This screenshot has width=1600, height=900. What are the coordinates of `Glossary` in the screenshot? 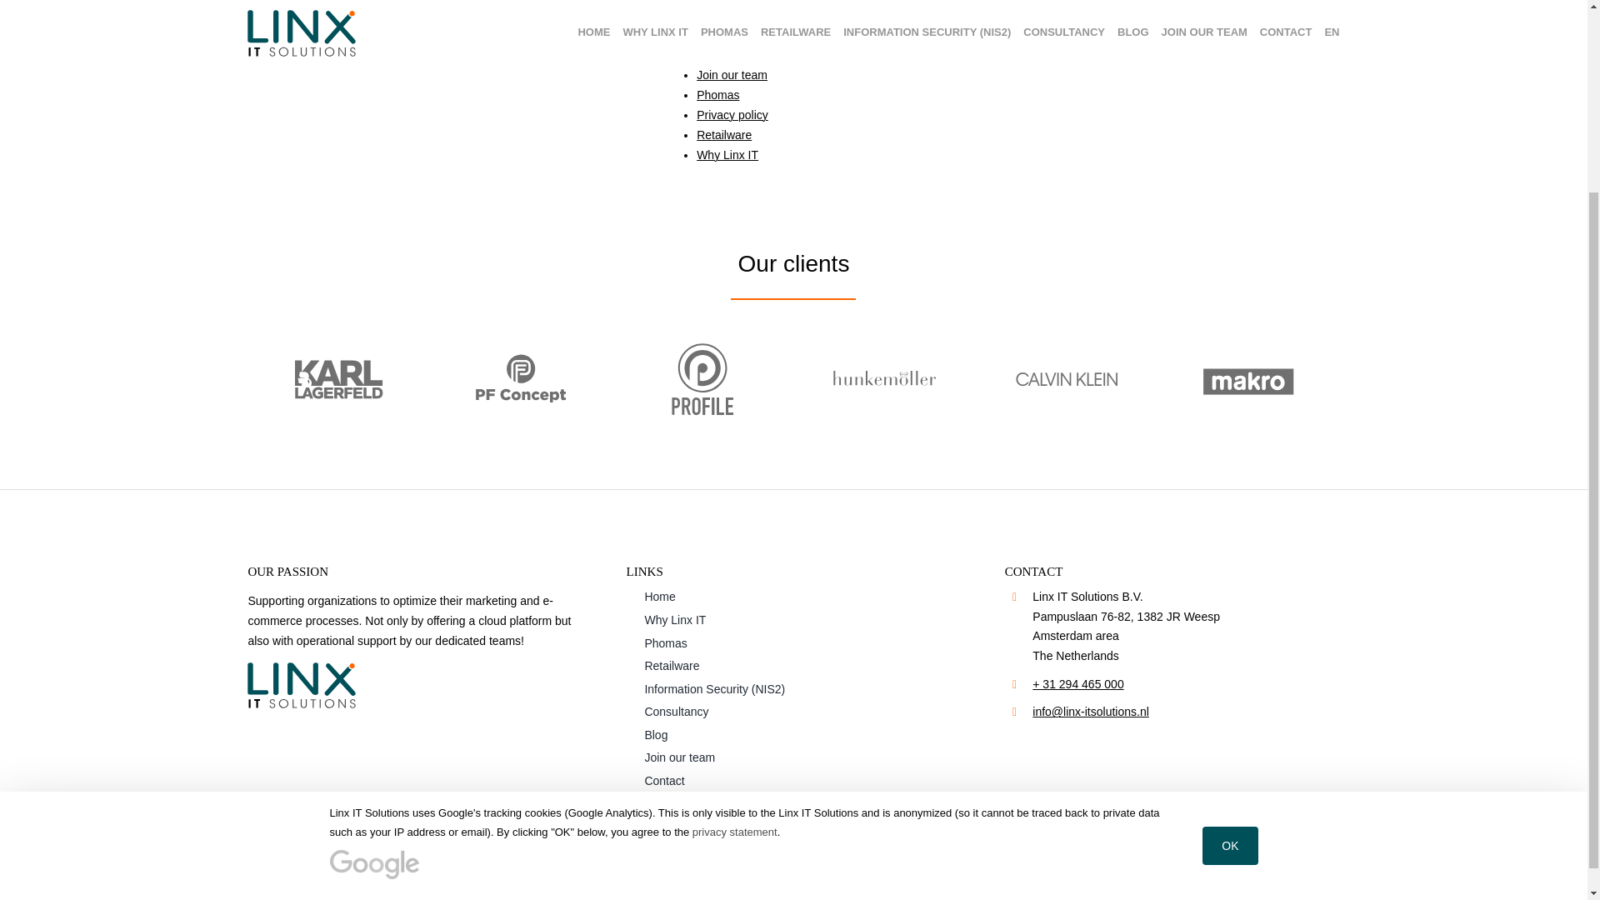 It's located at (718, 14).